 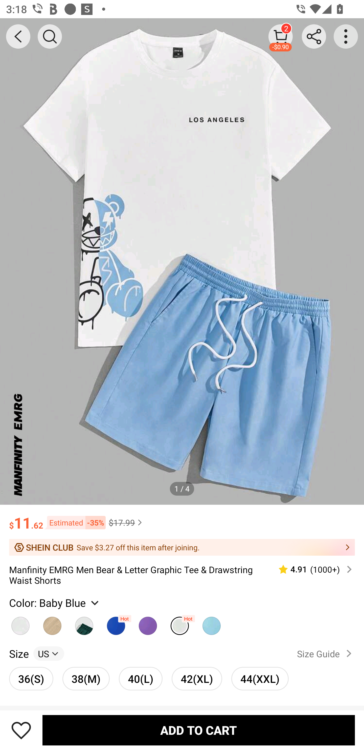 I want to click on 2 -$0.90, so click(x=281, y=36).